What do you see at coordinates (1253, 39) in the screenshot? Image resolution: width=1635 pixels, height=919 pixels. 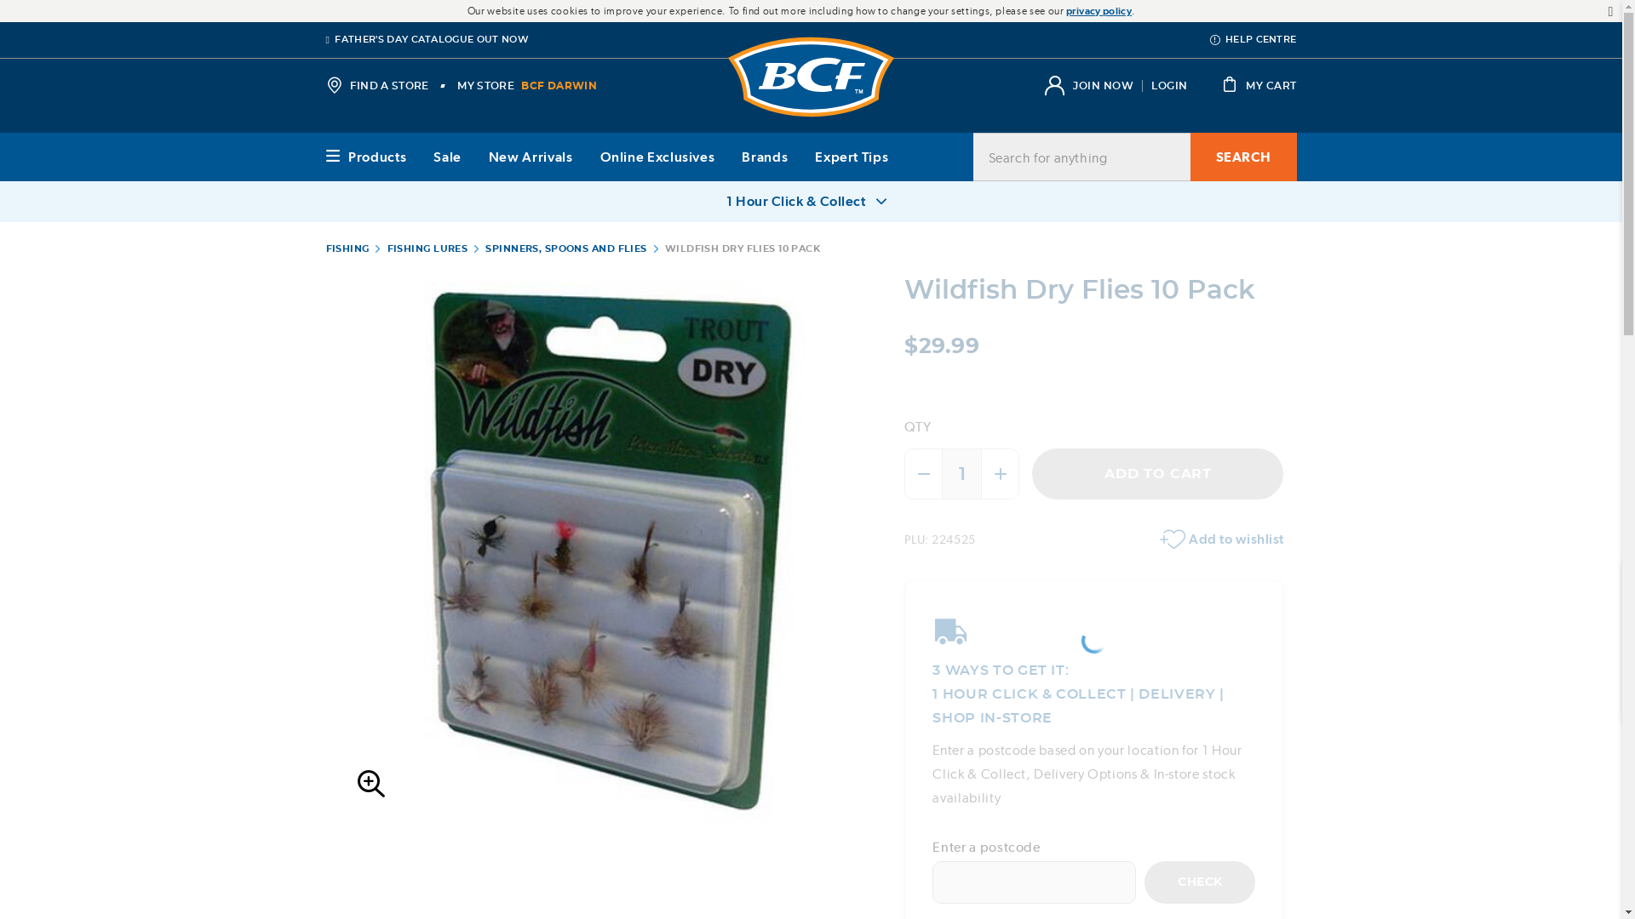 I see `HELP CENTRE` at bounding box center [1253, 39].